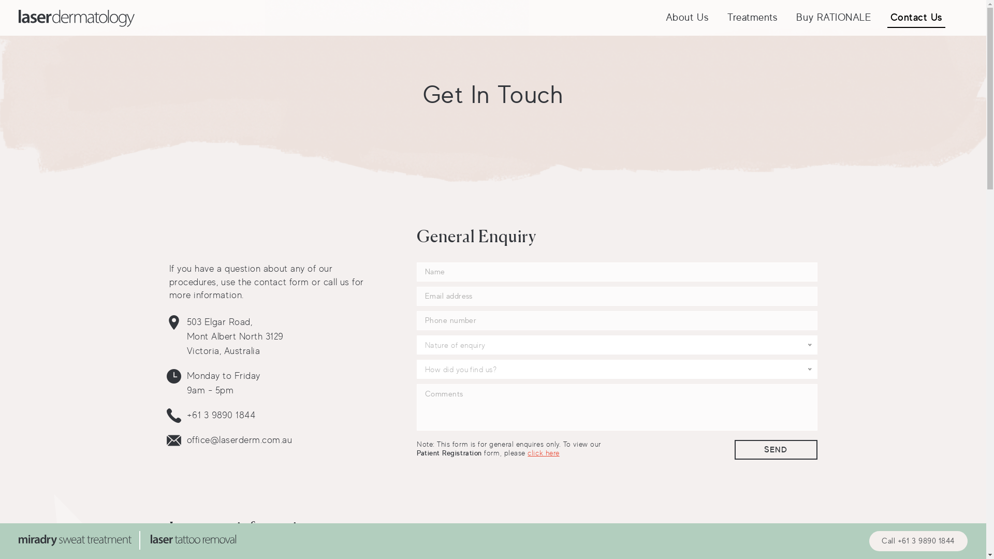 The image size is (994, 559). I want to click on Contact Us, so click(916, 18).